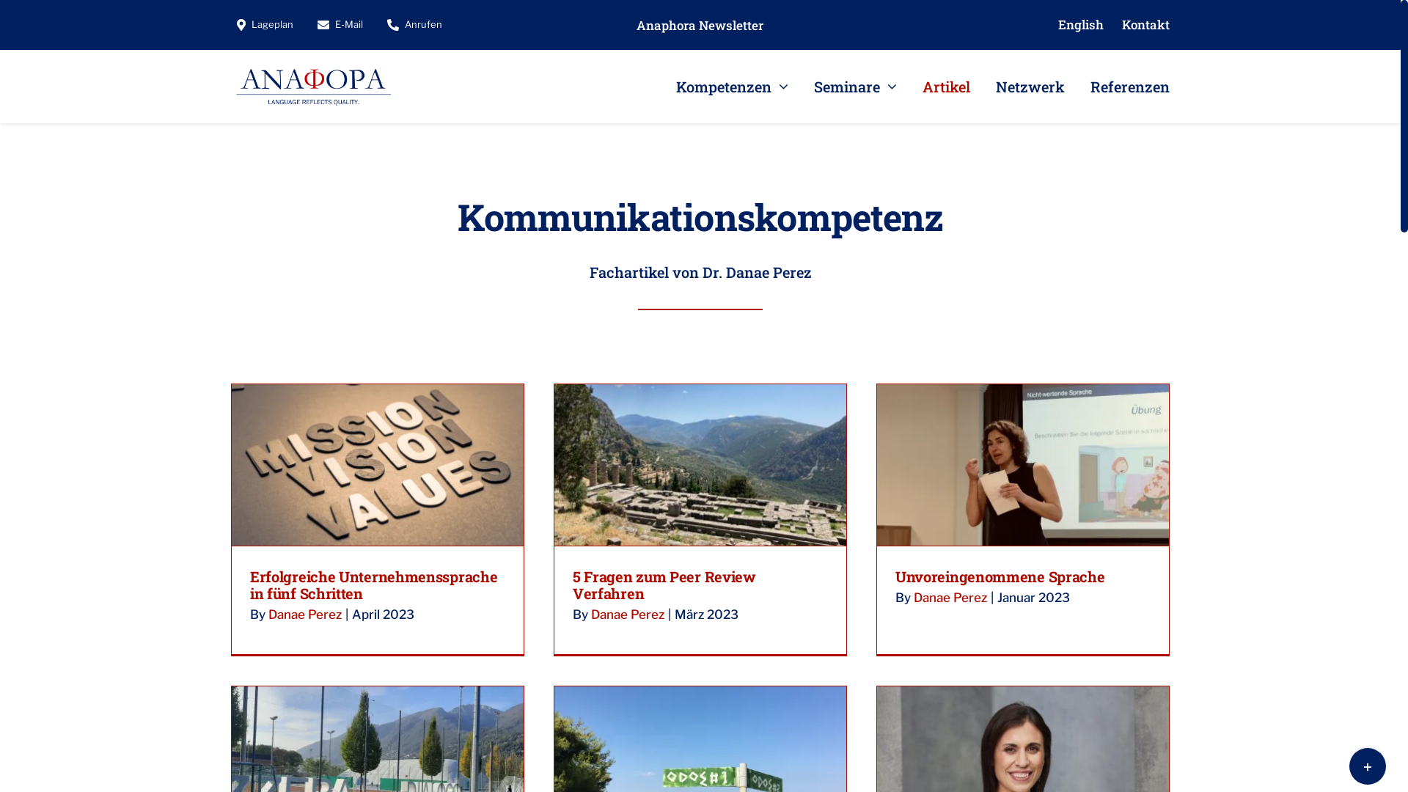 This screenshot has width=1408, height=792. Describe the element at coordinates (664, 585) in the screenshot. I see `5 Fragen zum Peer Review Verfahren` at that location.